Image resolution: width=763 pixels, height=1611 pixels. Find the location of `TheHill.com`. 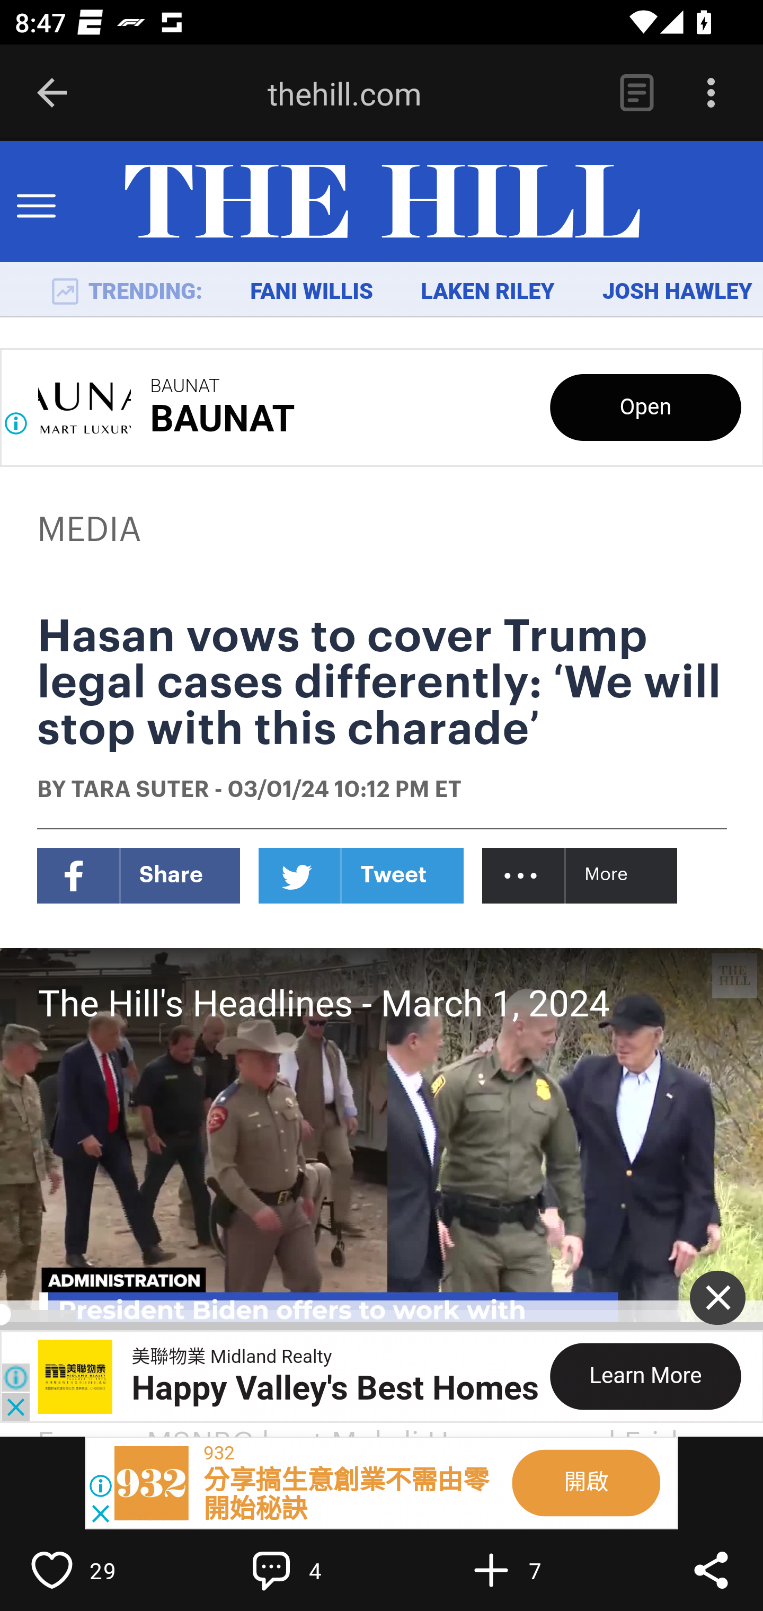

TheHill.com is located at coordinates (381, 202).